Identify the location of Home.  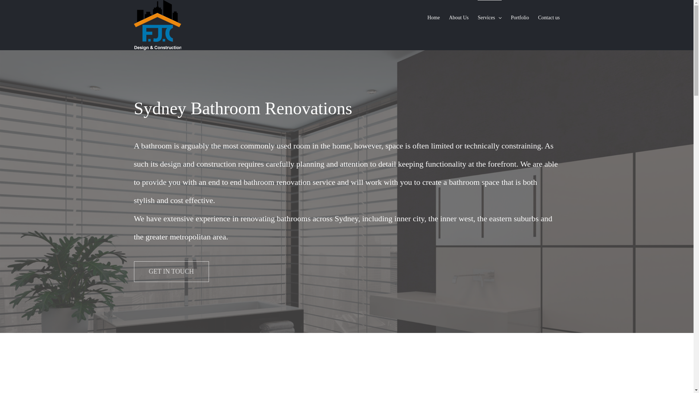
(434, 17).